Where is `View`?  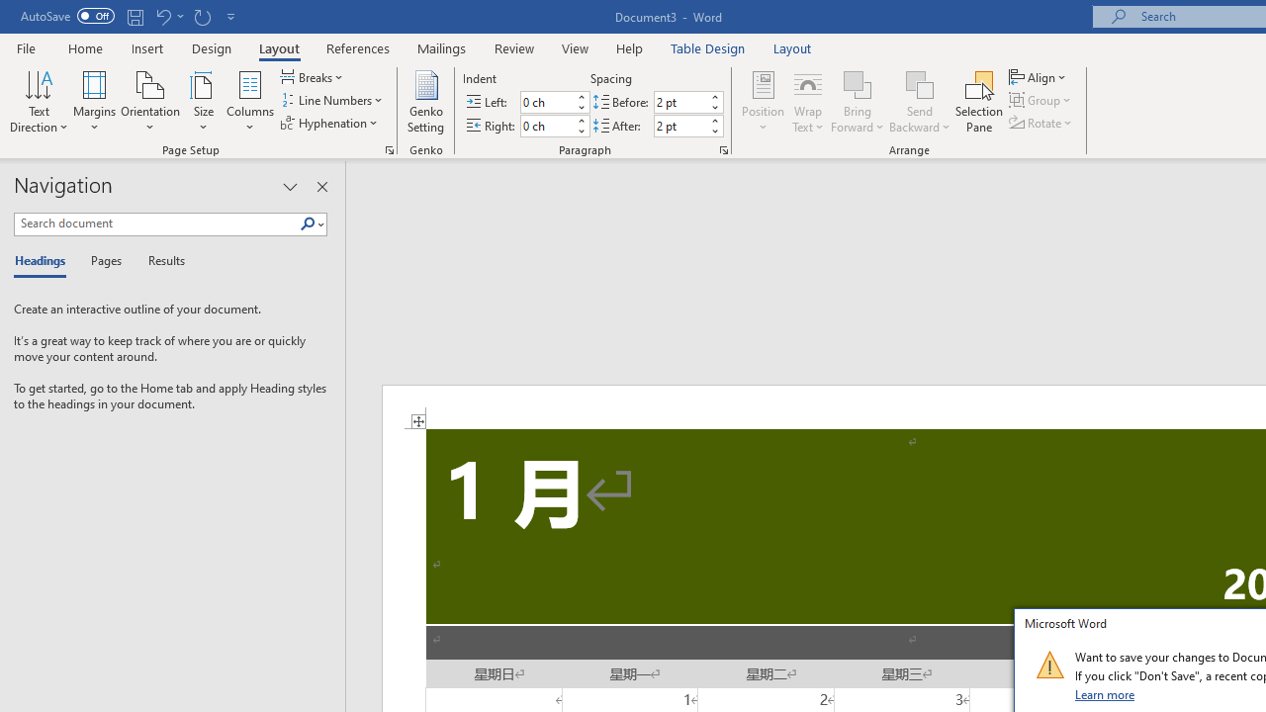
View is located at coordinates (576, 47).